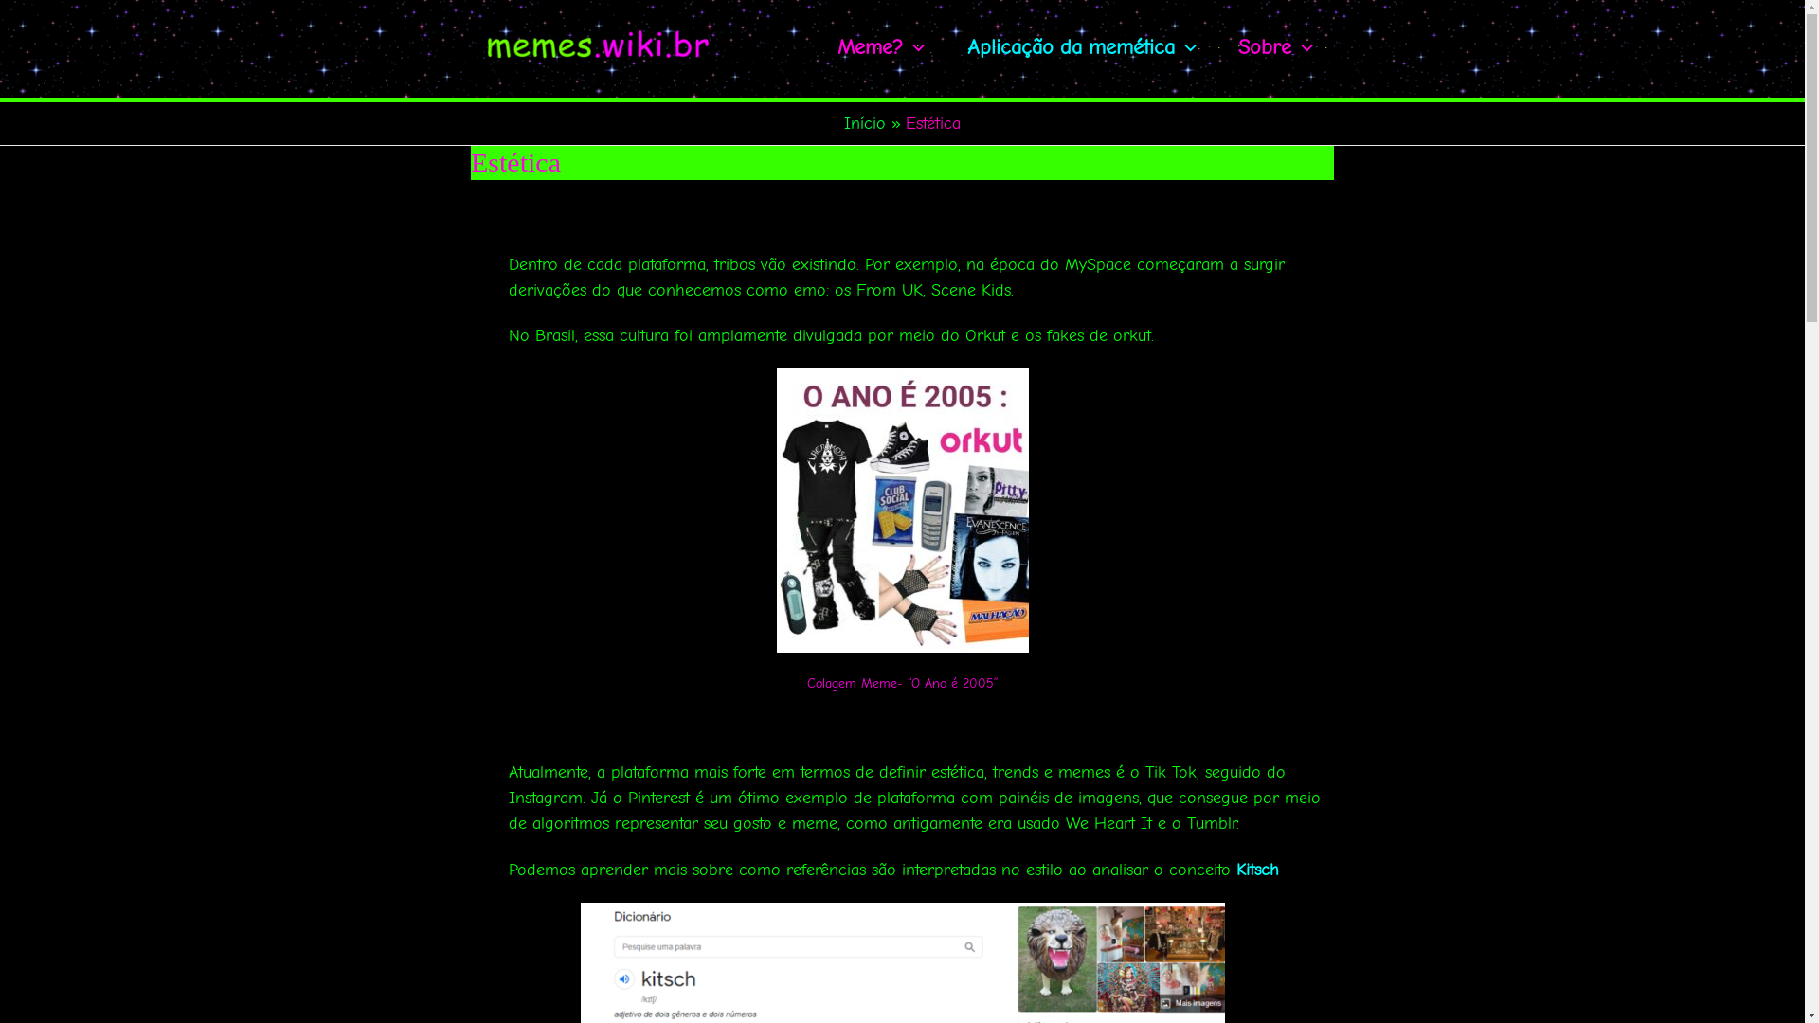 Image resolution: width=1819 pixels, height=1023 pixels. Describe the element at coordinates (1275, 47) in the screenshot. I see `Sobre` at that location.